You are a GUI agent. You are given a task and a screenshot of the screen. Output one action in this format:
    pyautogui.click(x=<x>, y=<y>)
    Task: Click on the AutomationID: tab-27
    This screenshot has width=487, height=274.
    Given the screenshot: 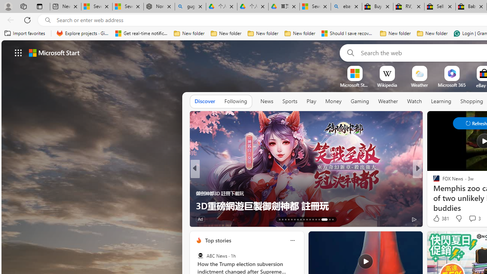 What is the action you would take?
    pyautogui.click(x=322, y=219)
    